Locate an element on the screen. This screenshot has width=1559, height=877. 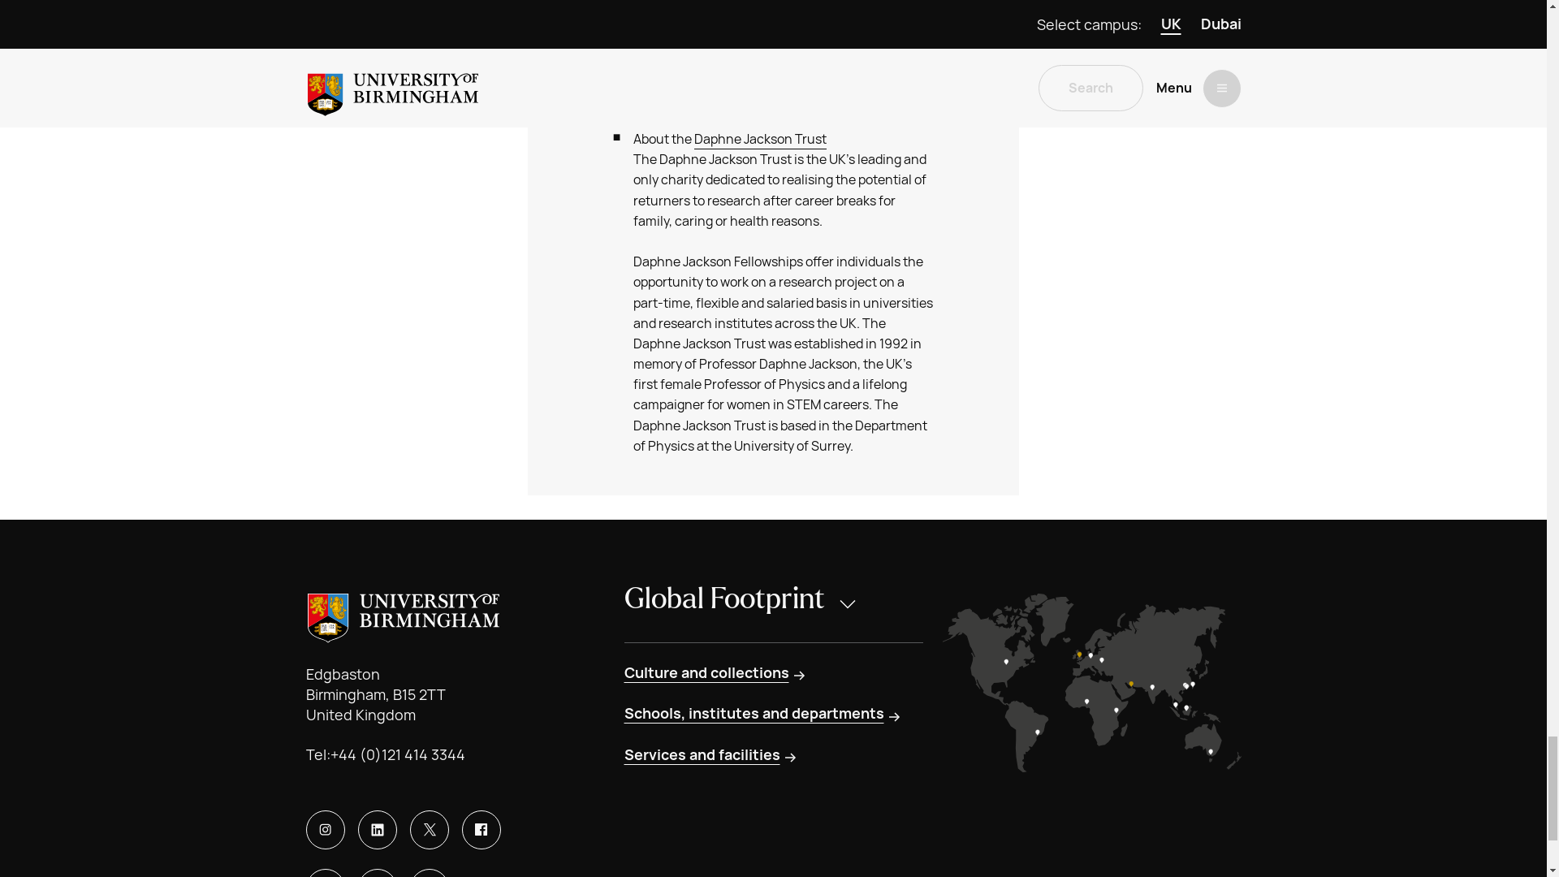
Culture and collections is located at coordinates (715, 673).